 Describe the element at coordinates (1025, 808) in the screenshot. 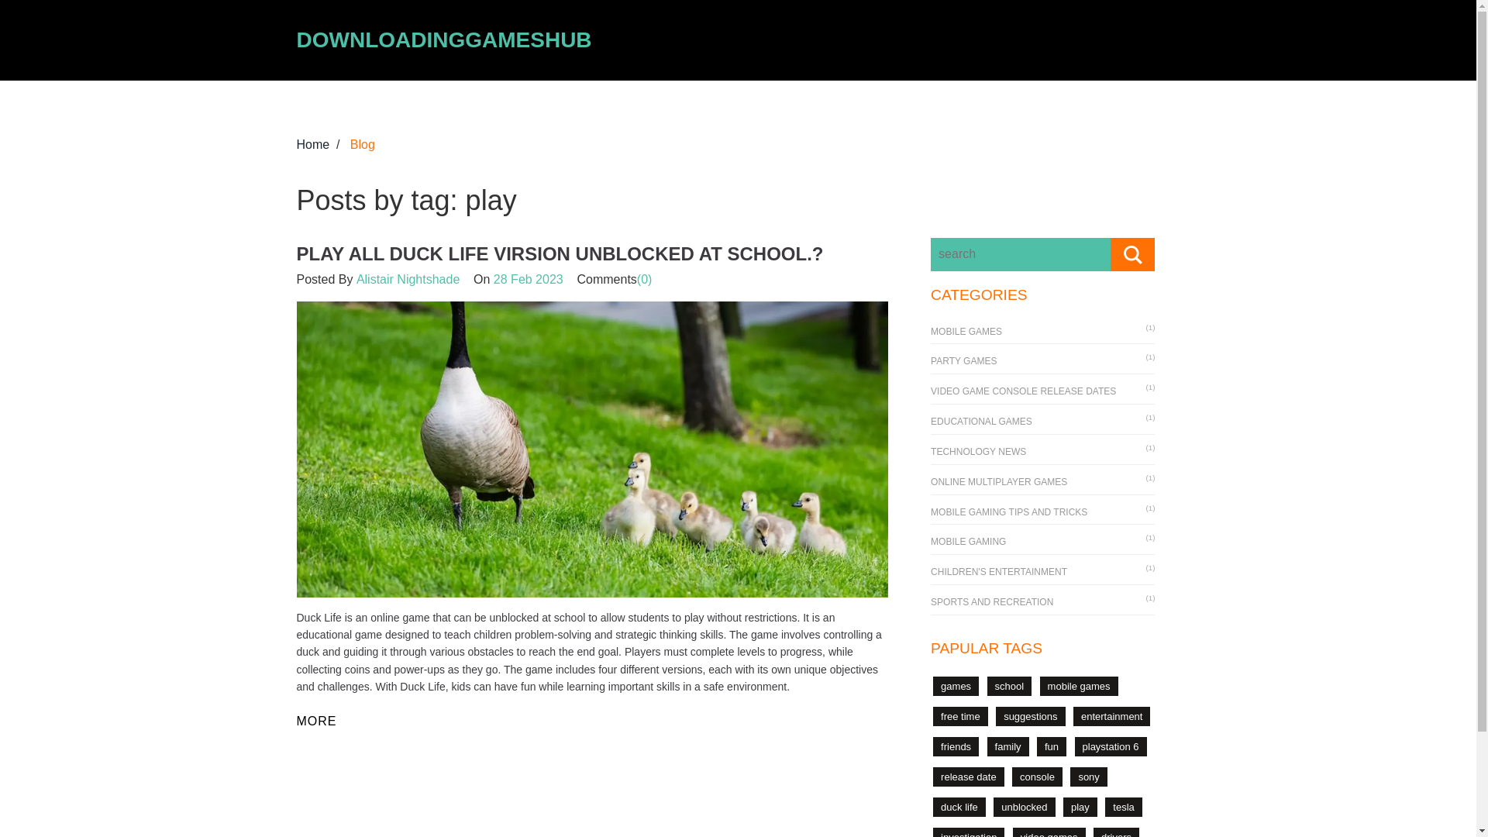

I see `unblocked` at that location.